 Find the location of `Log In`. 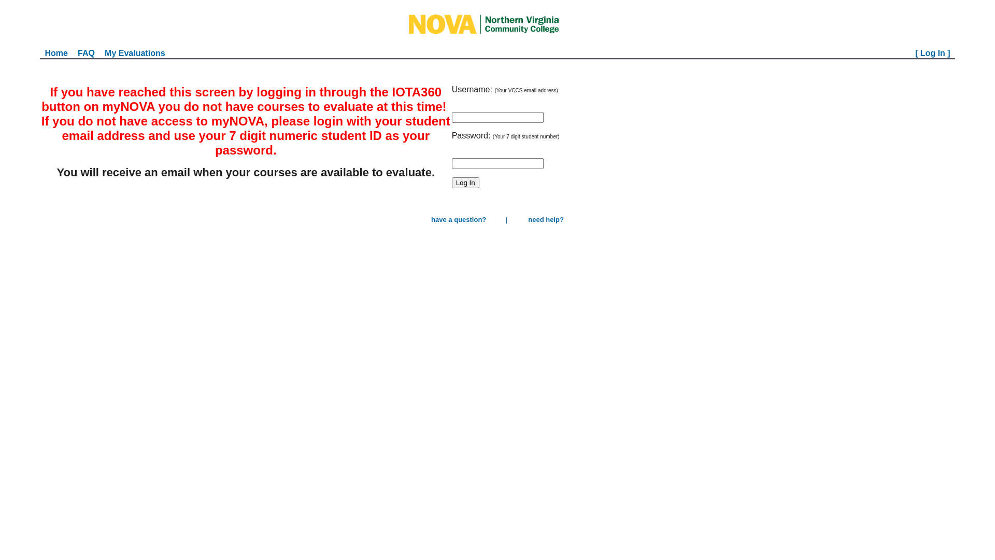

Log In is located at coordinates (465, 183).